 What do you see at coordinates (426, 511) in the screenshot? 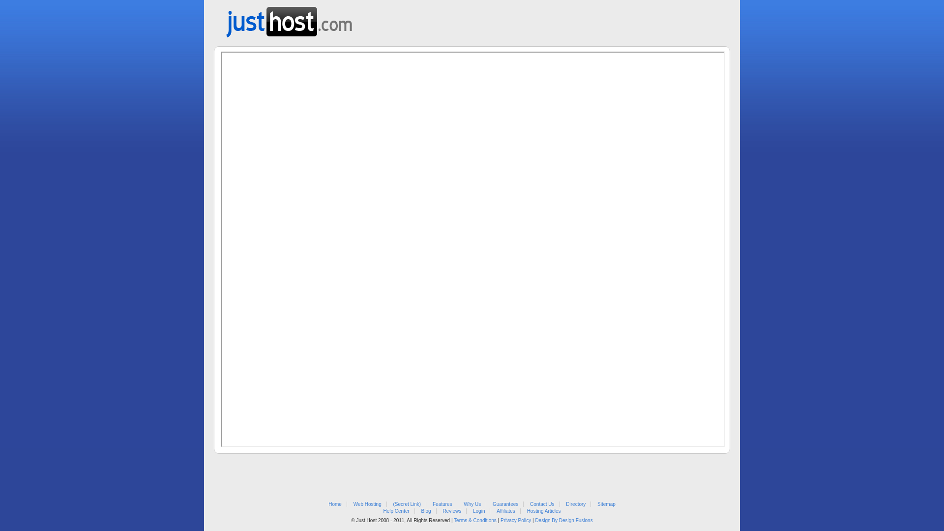
I see `Blog` at bounding box center [426, 511].